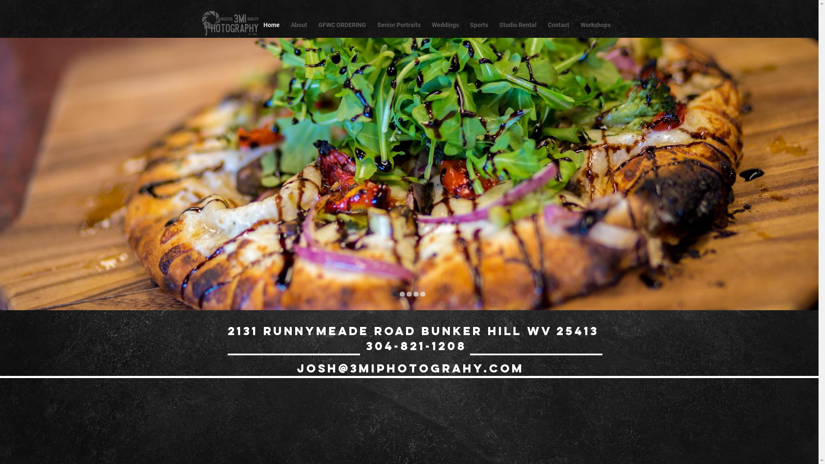  I want to click on Weddings, so click(445, 25).